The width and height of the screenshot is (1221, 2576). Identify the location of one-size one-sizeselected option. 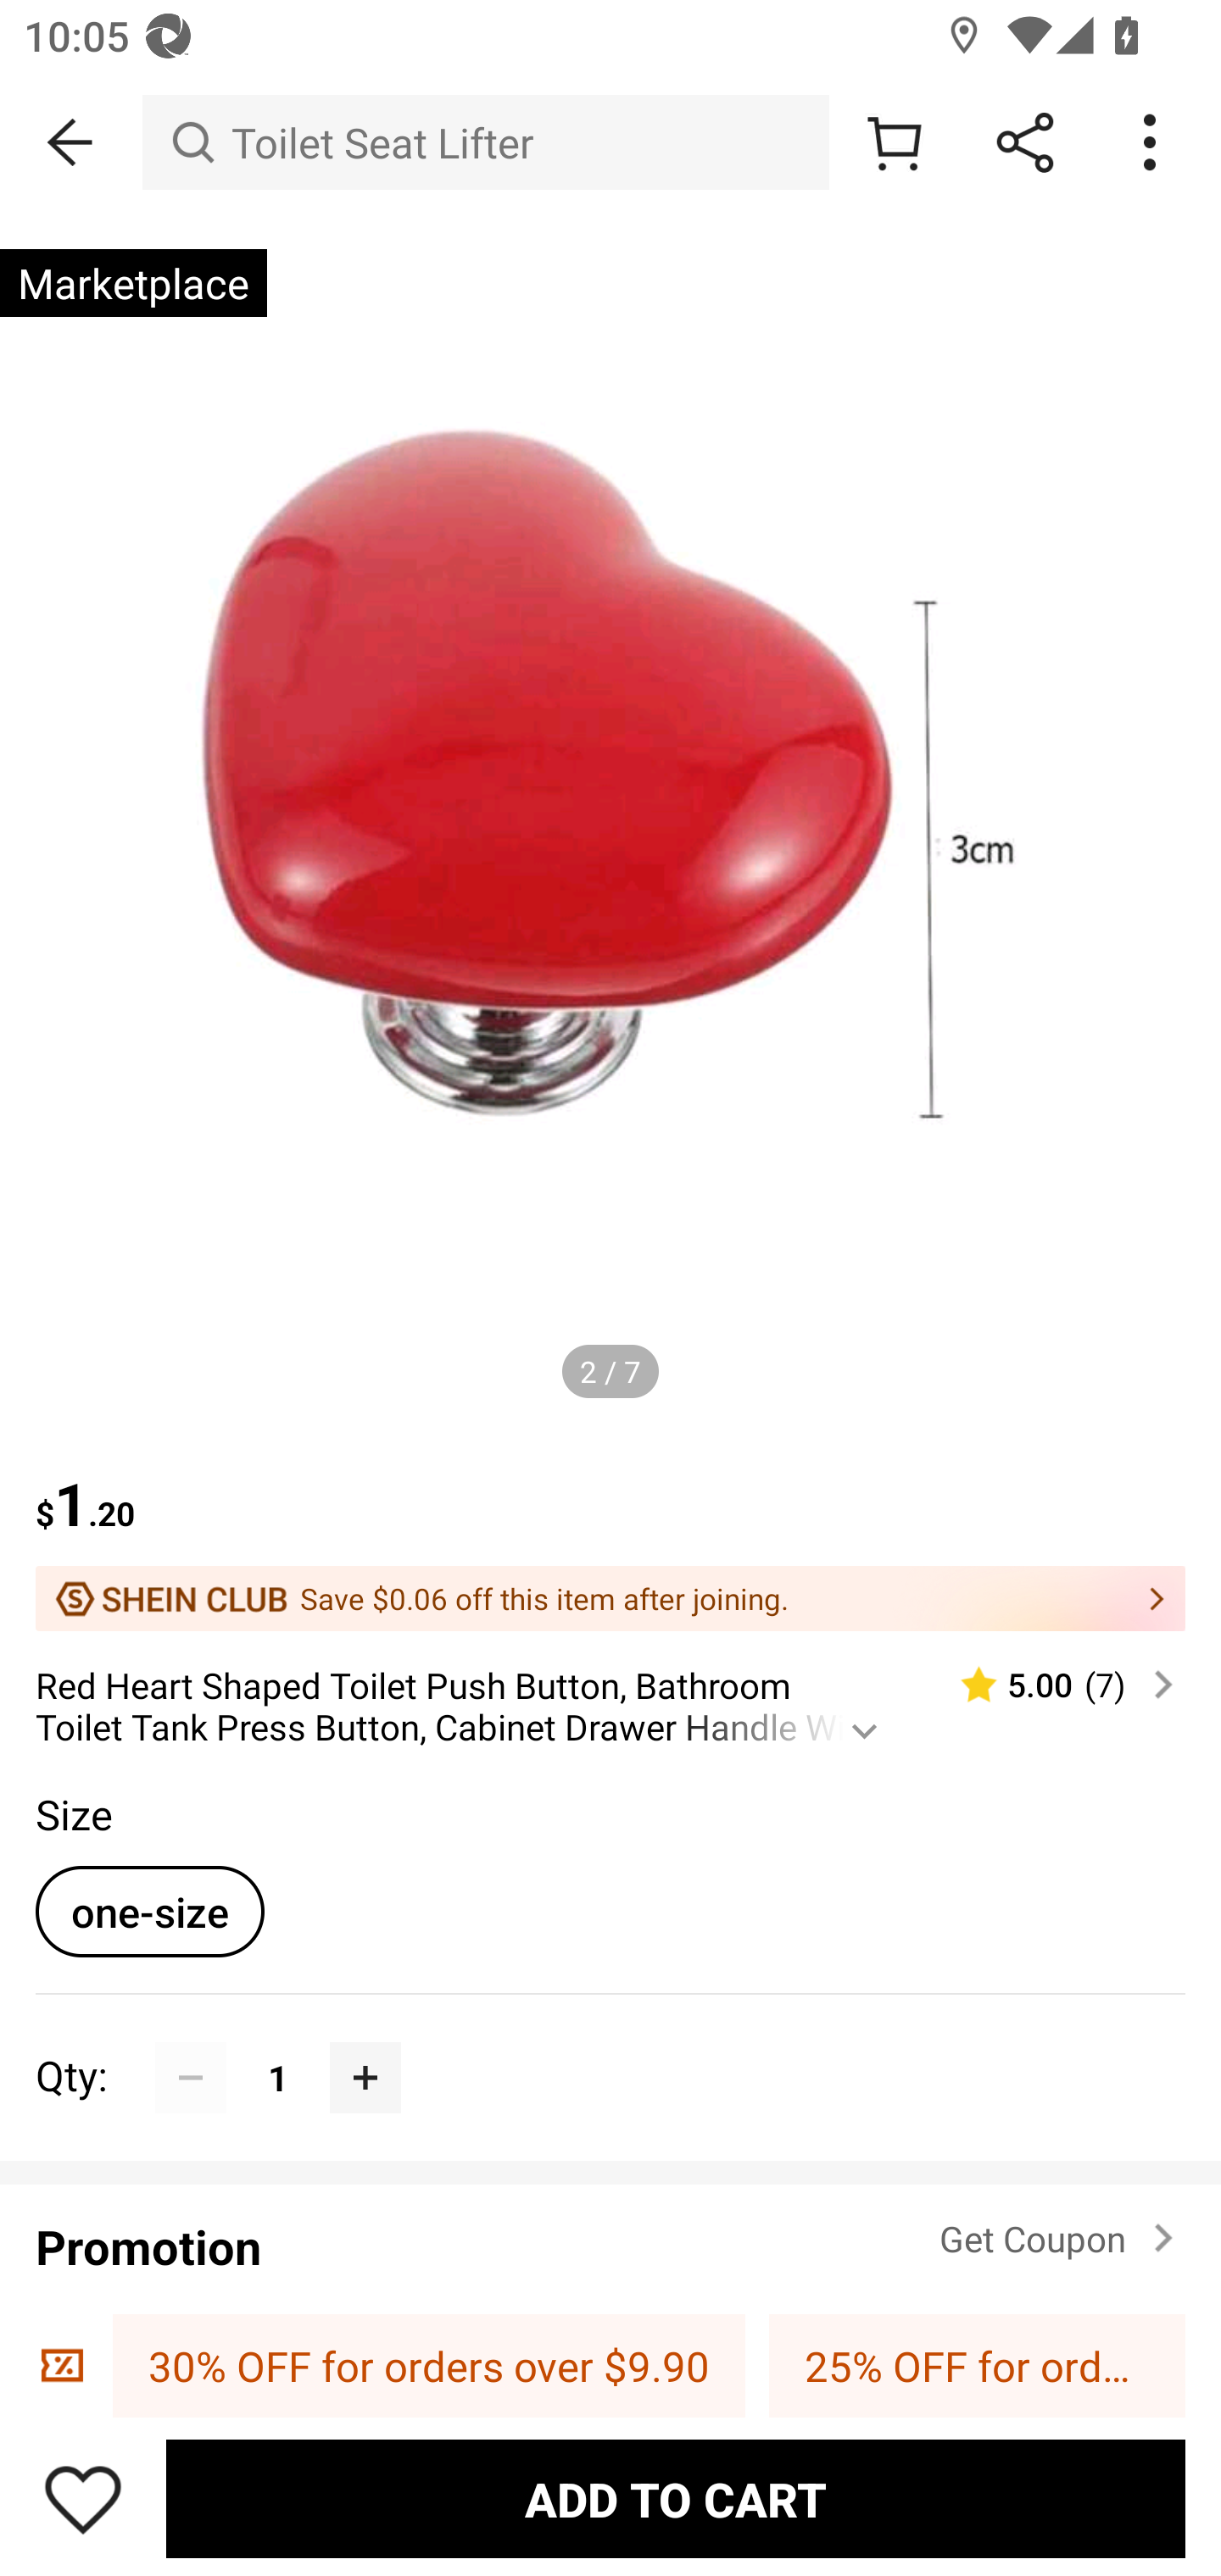
(149, 1911).